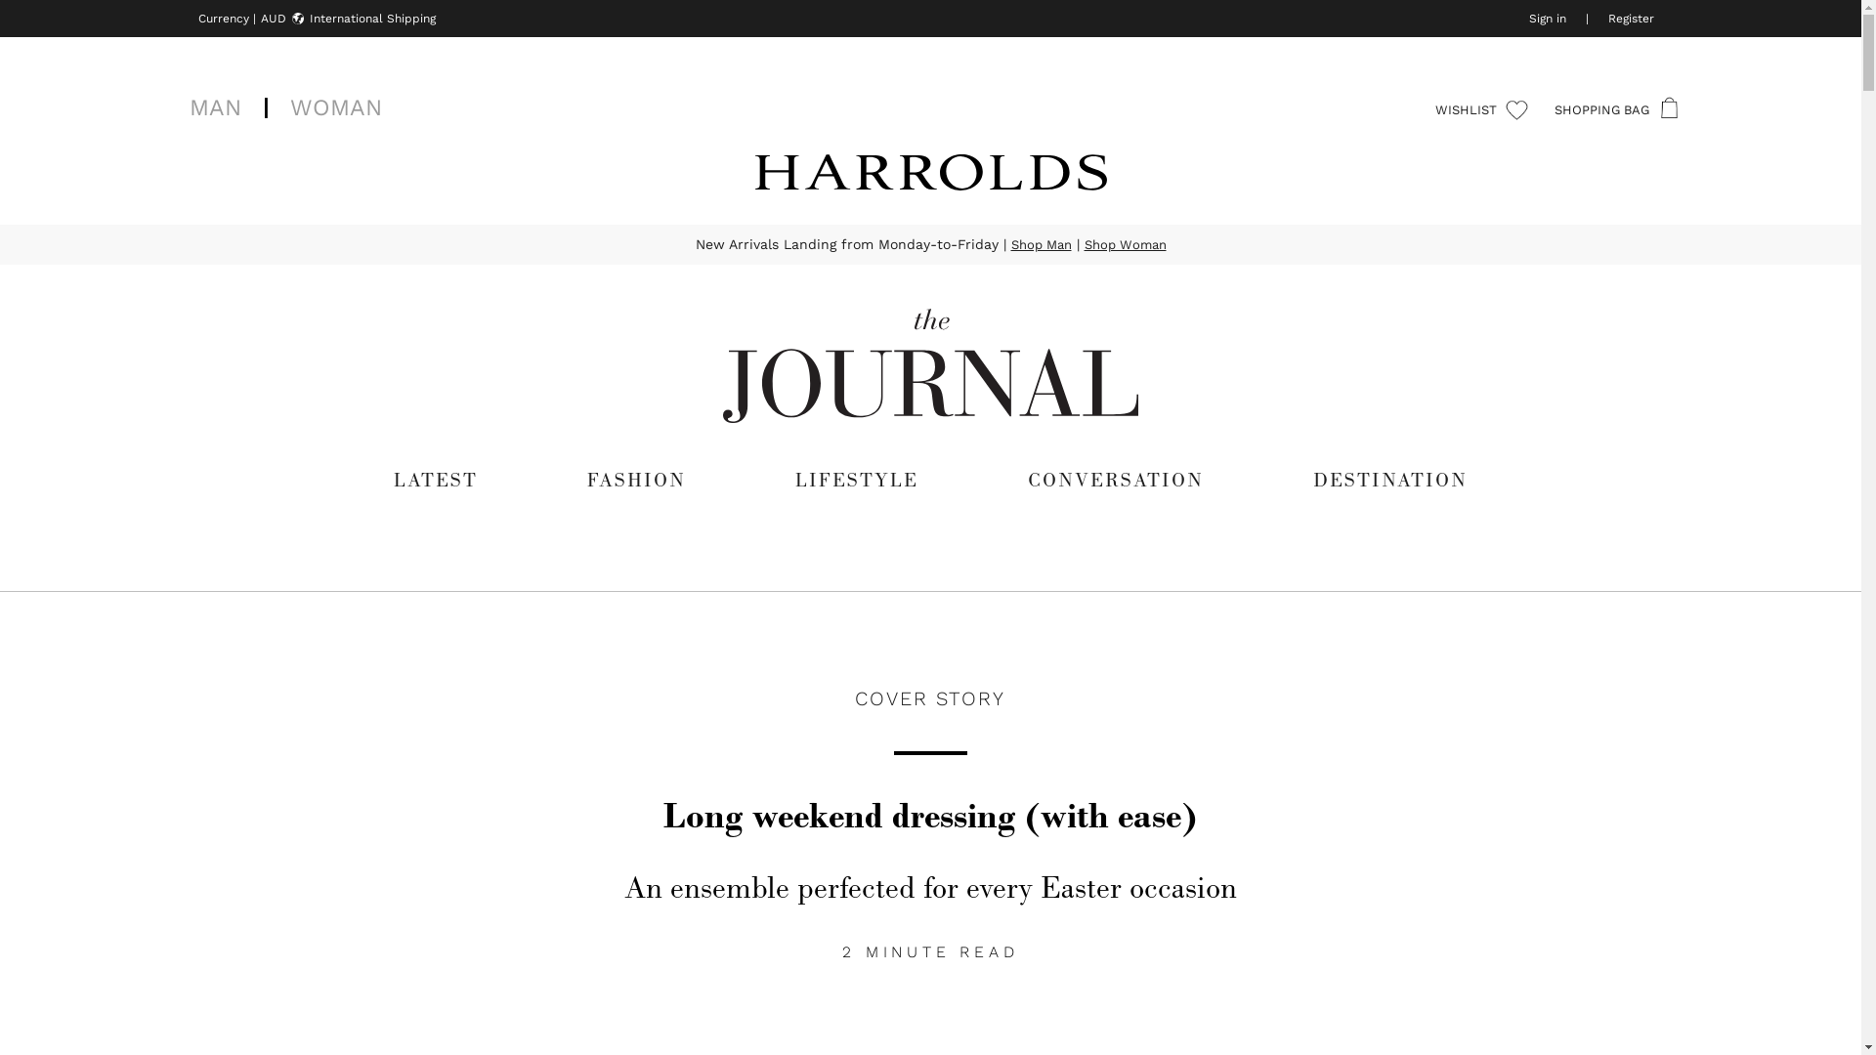  What do you see at coordinates (1116, 480) in the screenshot?
I see `CONVERSATION` at bounding box center [1116, 480].